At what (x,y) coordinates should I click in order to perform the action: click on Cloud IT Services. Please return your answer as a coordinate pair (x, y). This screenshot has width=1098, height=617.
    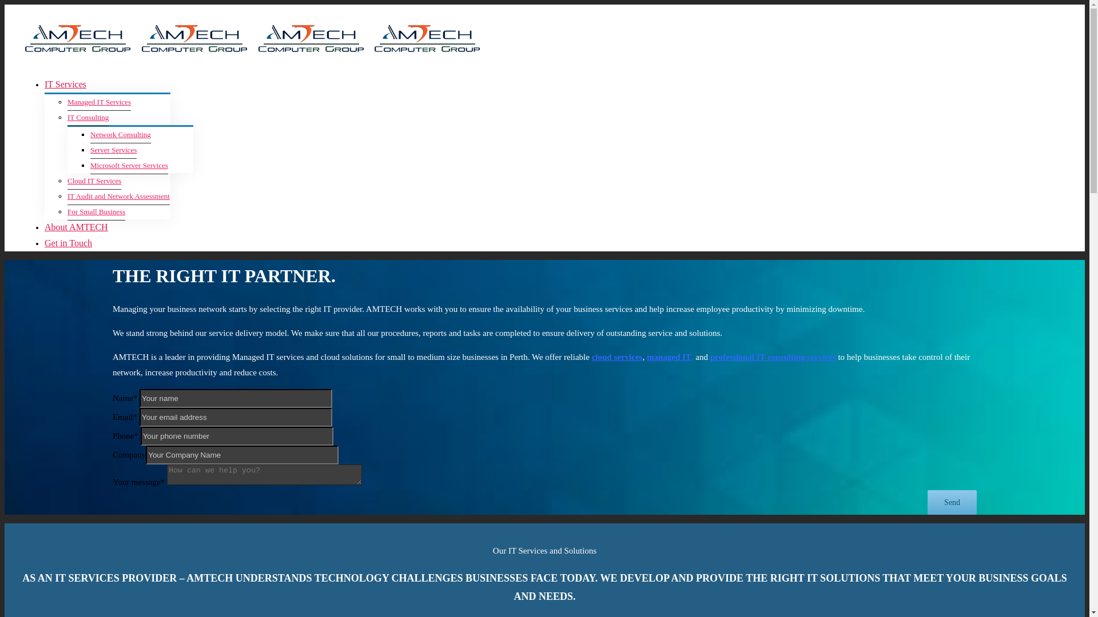
    Looking at the image, I should click on (94, 181).